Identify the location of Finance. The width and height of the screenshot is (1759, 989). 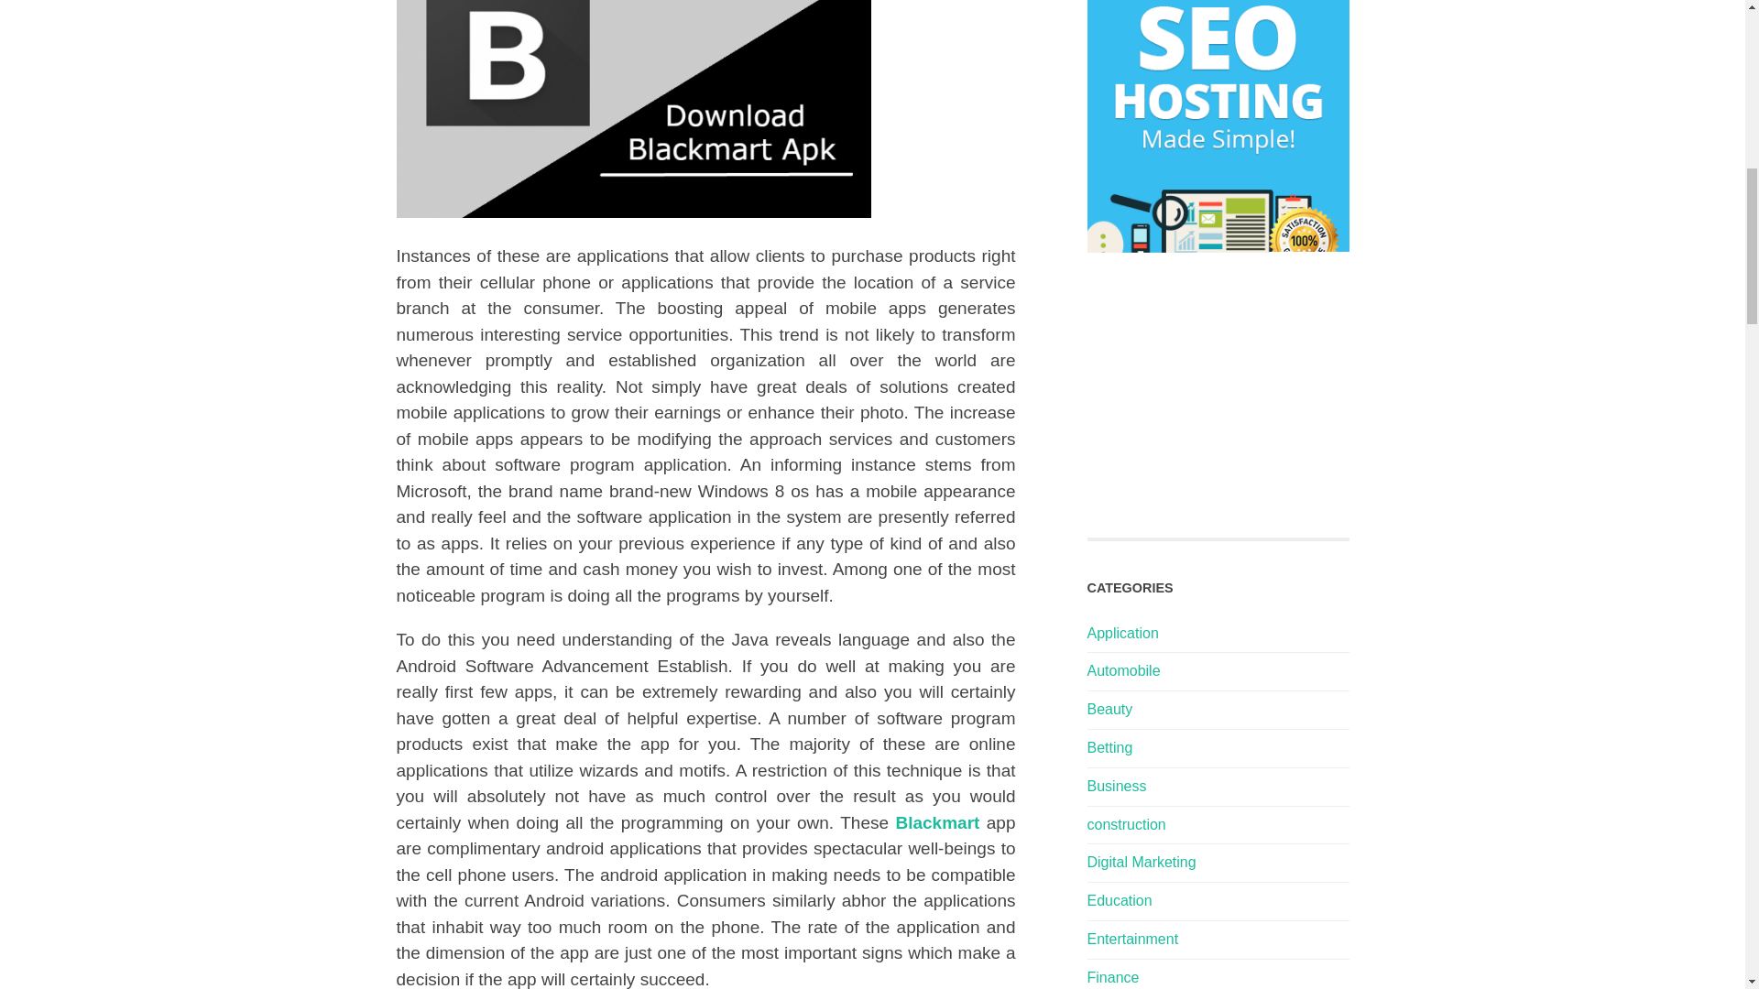
(1112, 977).